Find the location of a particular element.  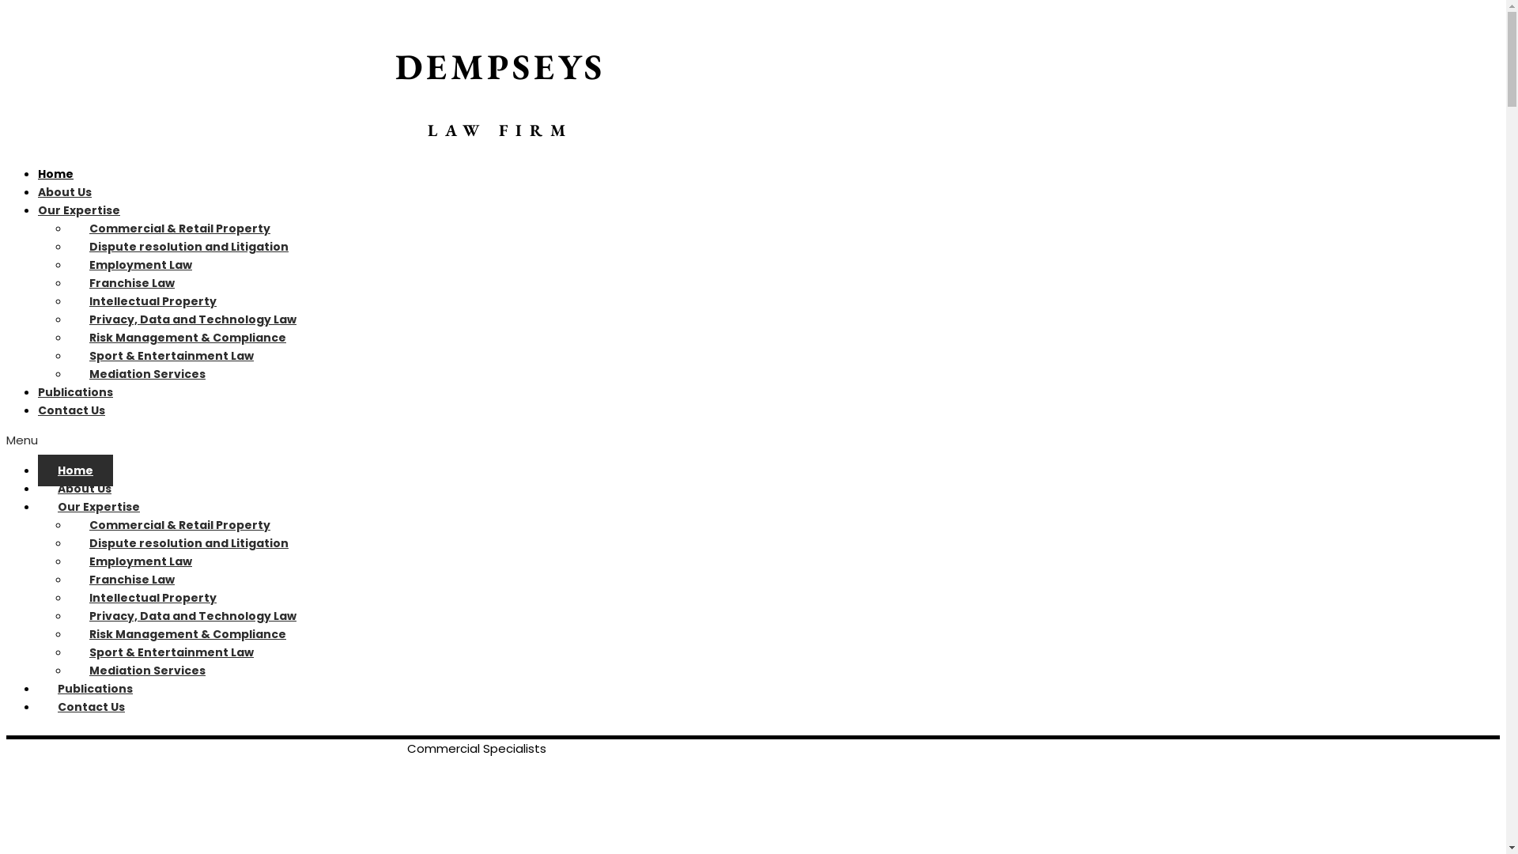

Intellectual Property is located at coordinates (153, 301).